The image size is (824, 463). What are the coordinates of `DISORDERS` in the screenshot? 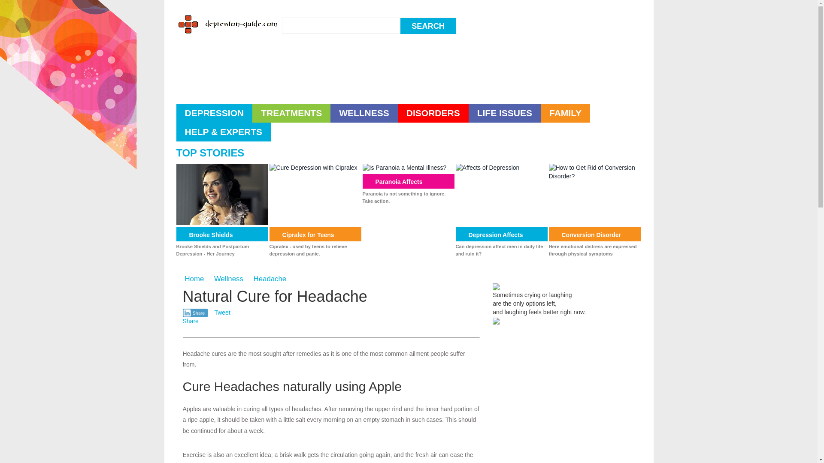 It's located at (433, 113).